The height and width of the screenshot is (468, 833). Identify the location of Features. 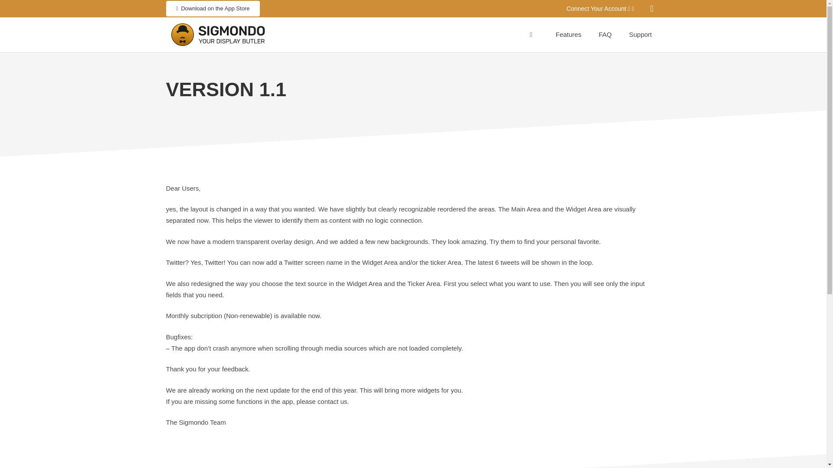
(568, 34).